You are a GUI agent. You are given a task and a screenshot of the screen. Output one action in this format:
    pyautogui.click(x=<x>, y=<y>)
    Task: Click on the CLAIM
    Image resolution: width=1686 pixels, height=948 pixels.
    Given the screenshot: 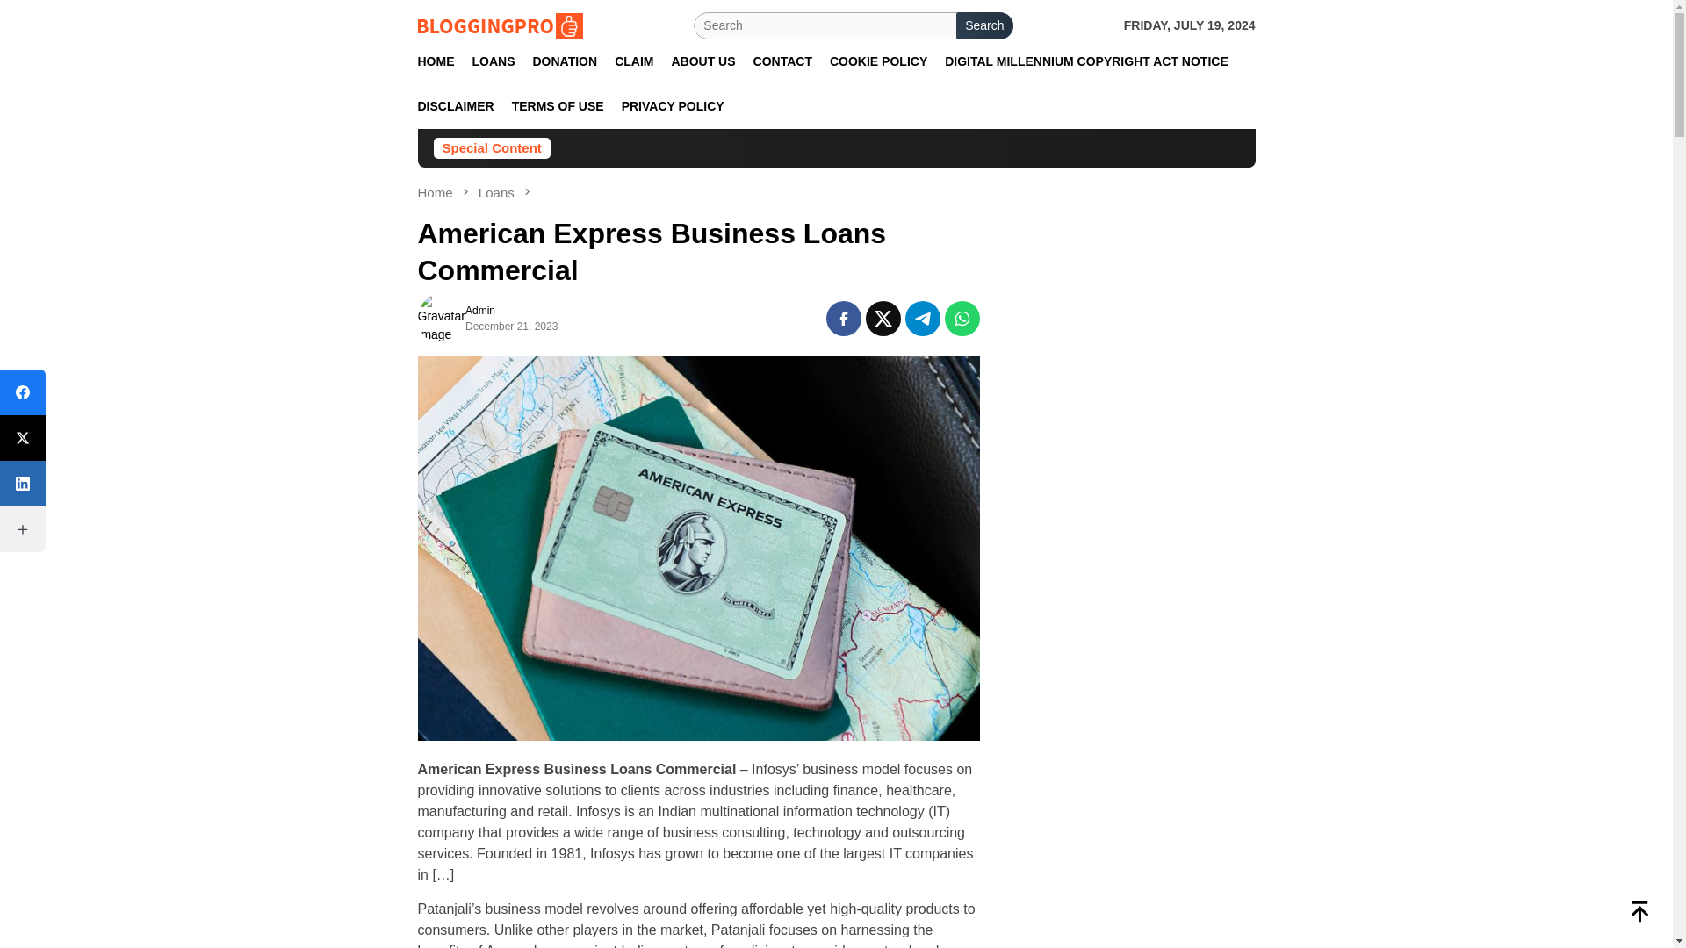 What is the action you would take?
    pyautogui.click(x=634, y=61)
    